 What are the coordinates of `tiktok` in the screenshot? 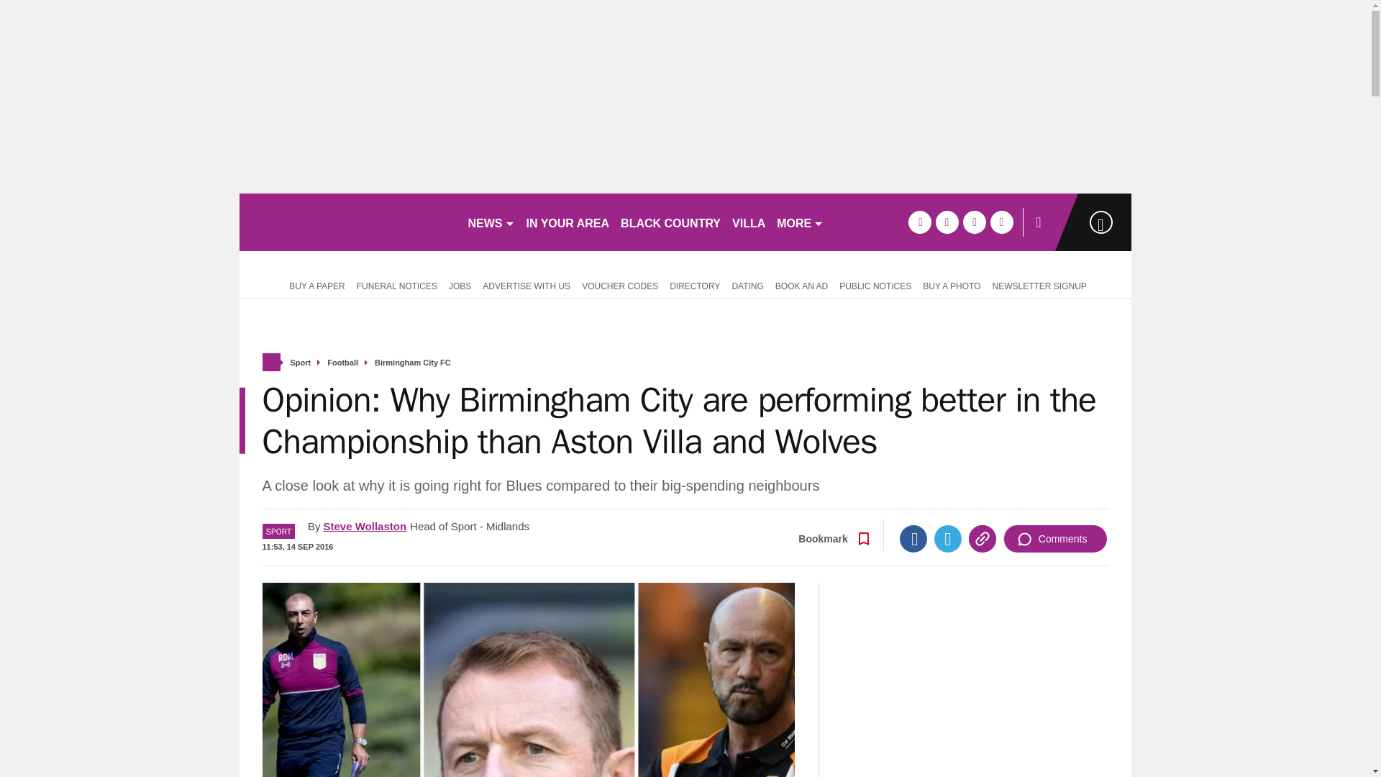 It's located at (974, 222).